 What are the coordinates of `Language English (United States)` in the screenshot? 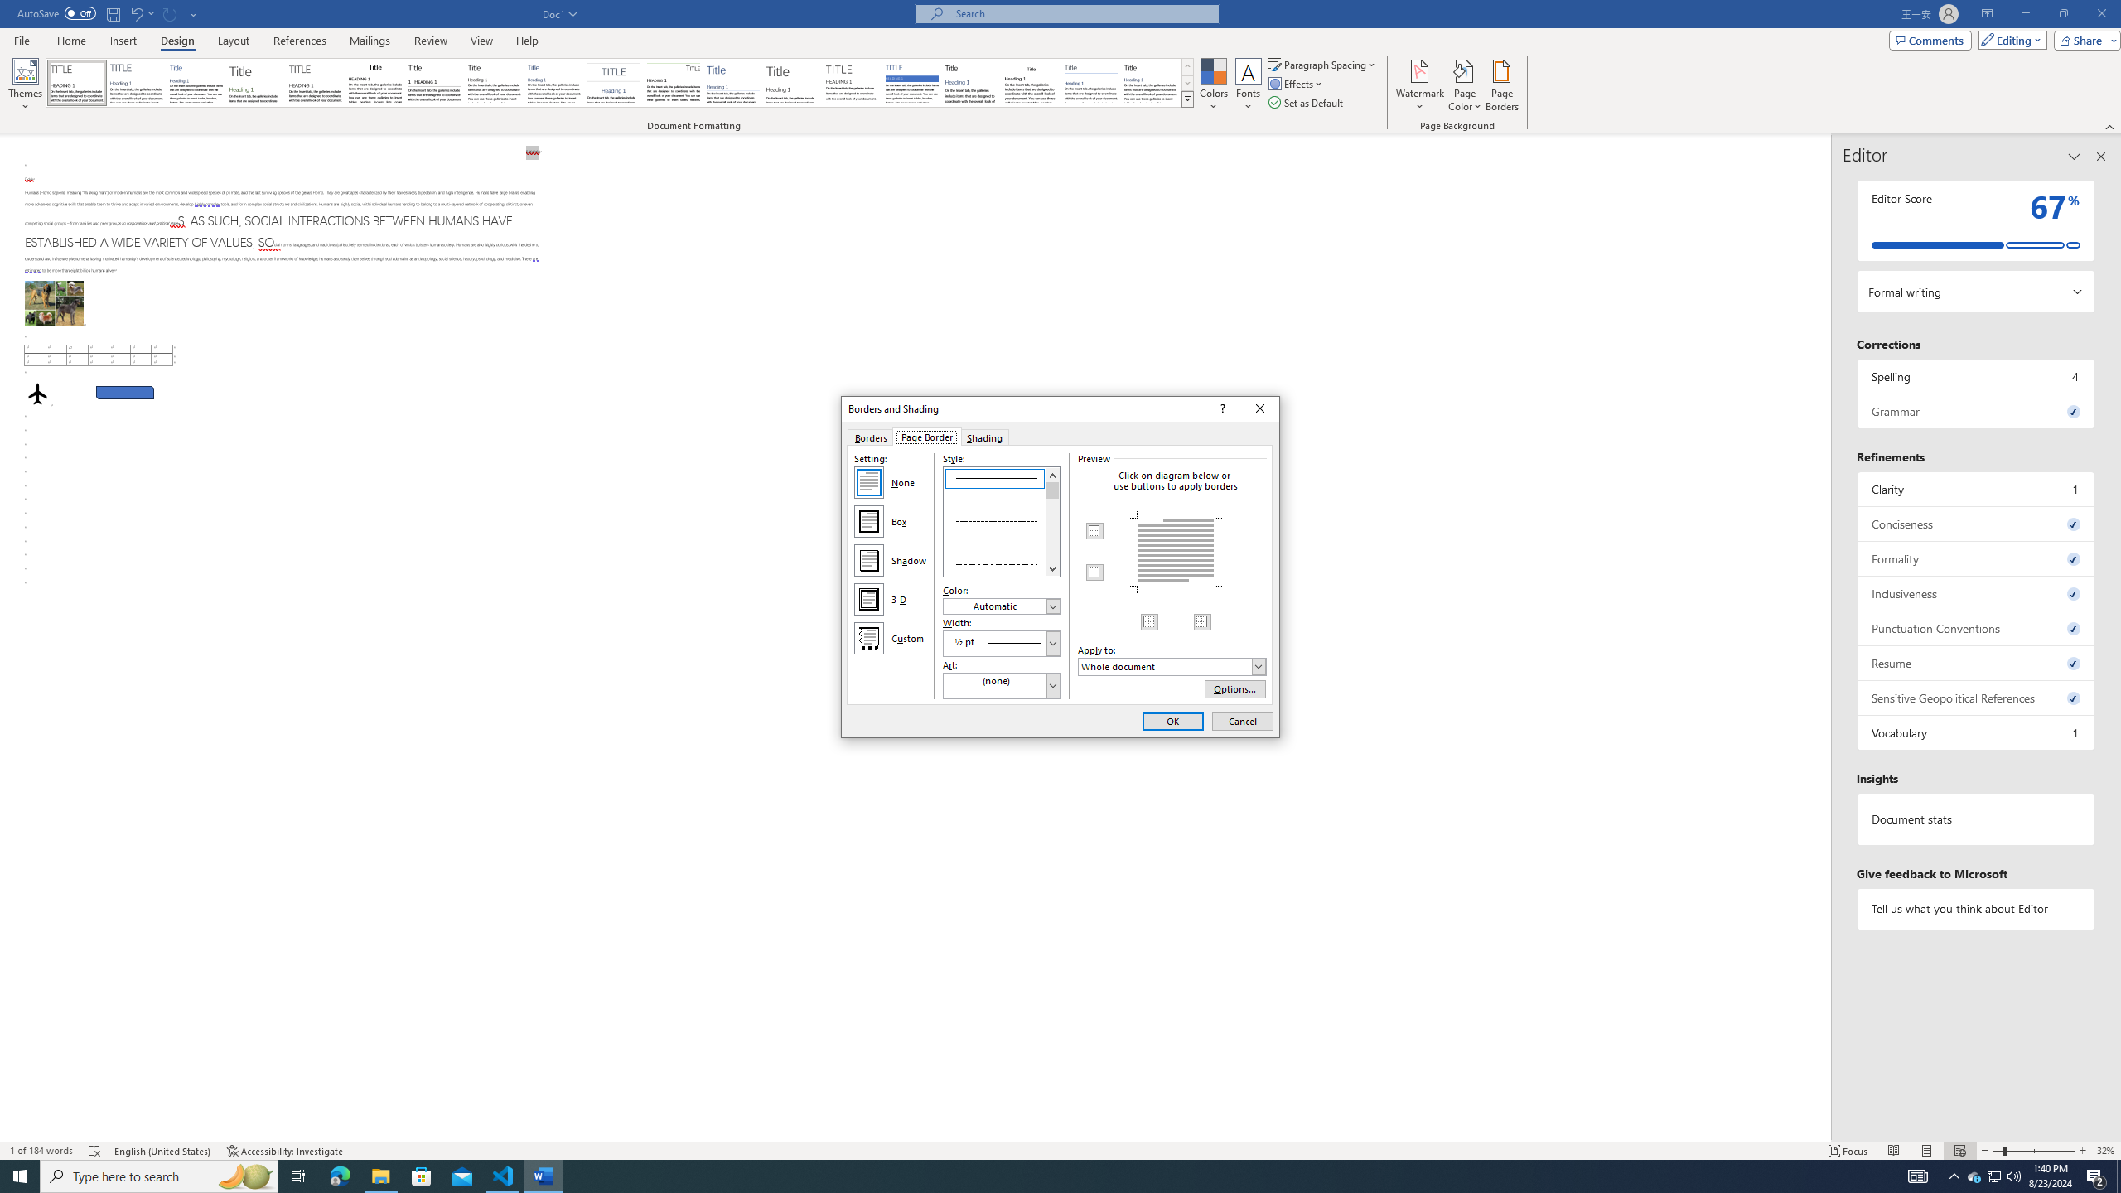 It's located at (162, 1151).